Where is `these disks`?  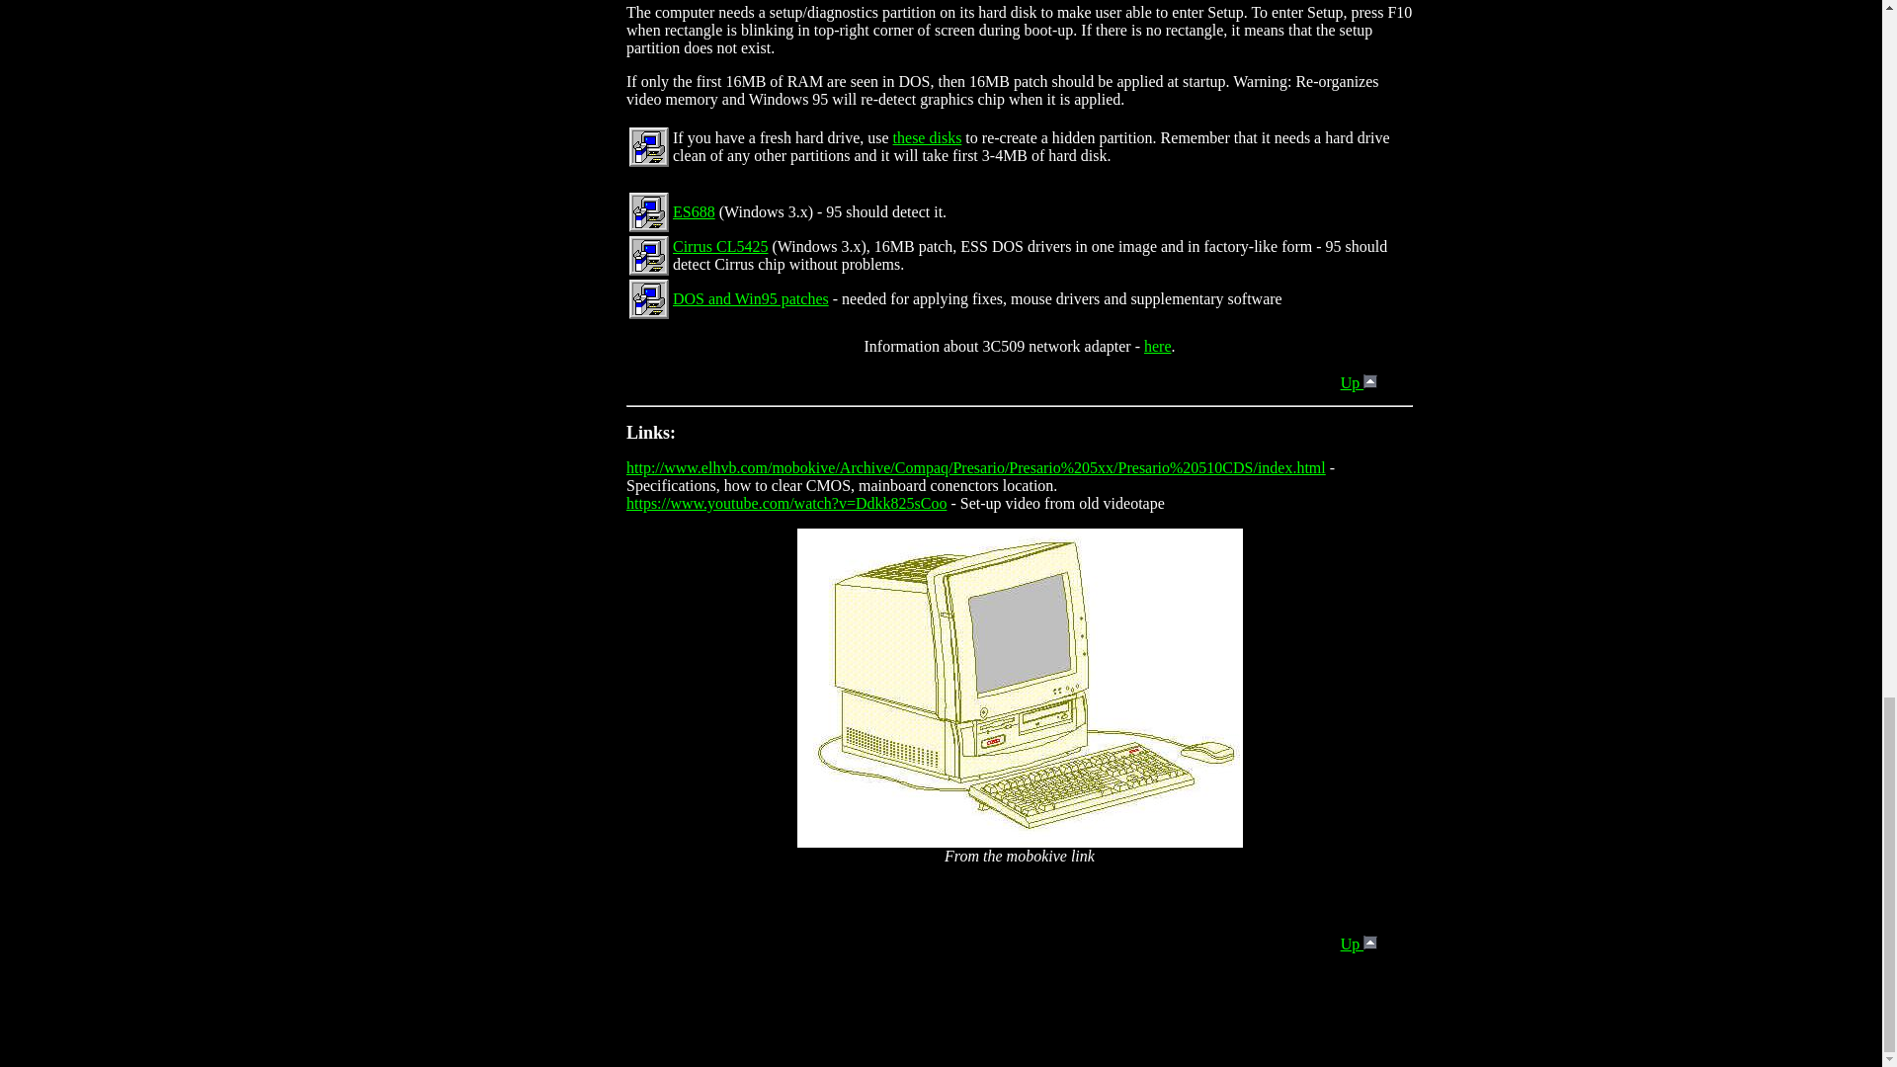
these disks is located at coordinates (927, 136).